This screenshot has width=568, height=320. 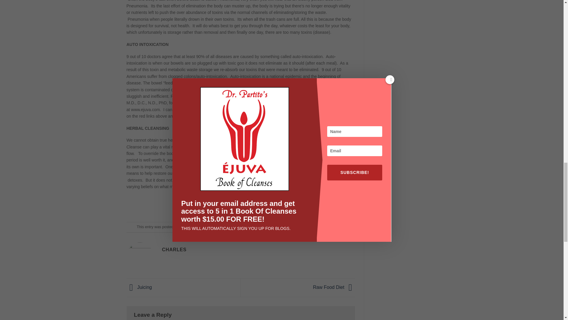 What do you see at coordinates (230, 206) in the screenshot?
I see `Share on Twitter` at bounding box center [230, 206].